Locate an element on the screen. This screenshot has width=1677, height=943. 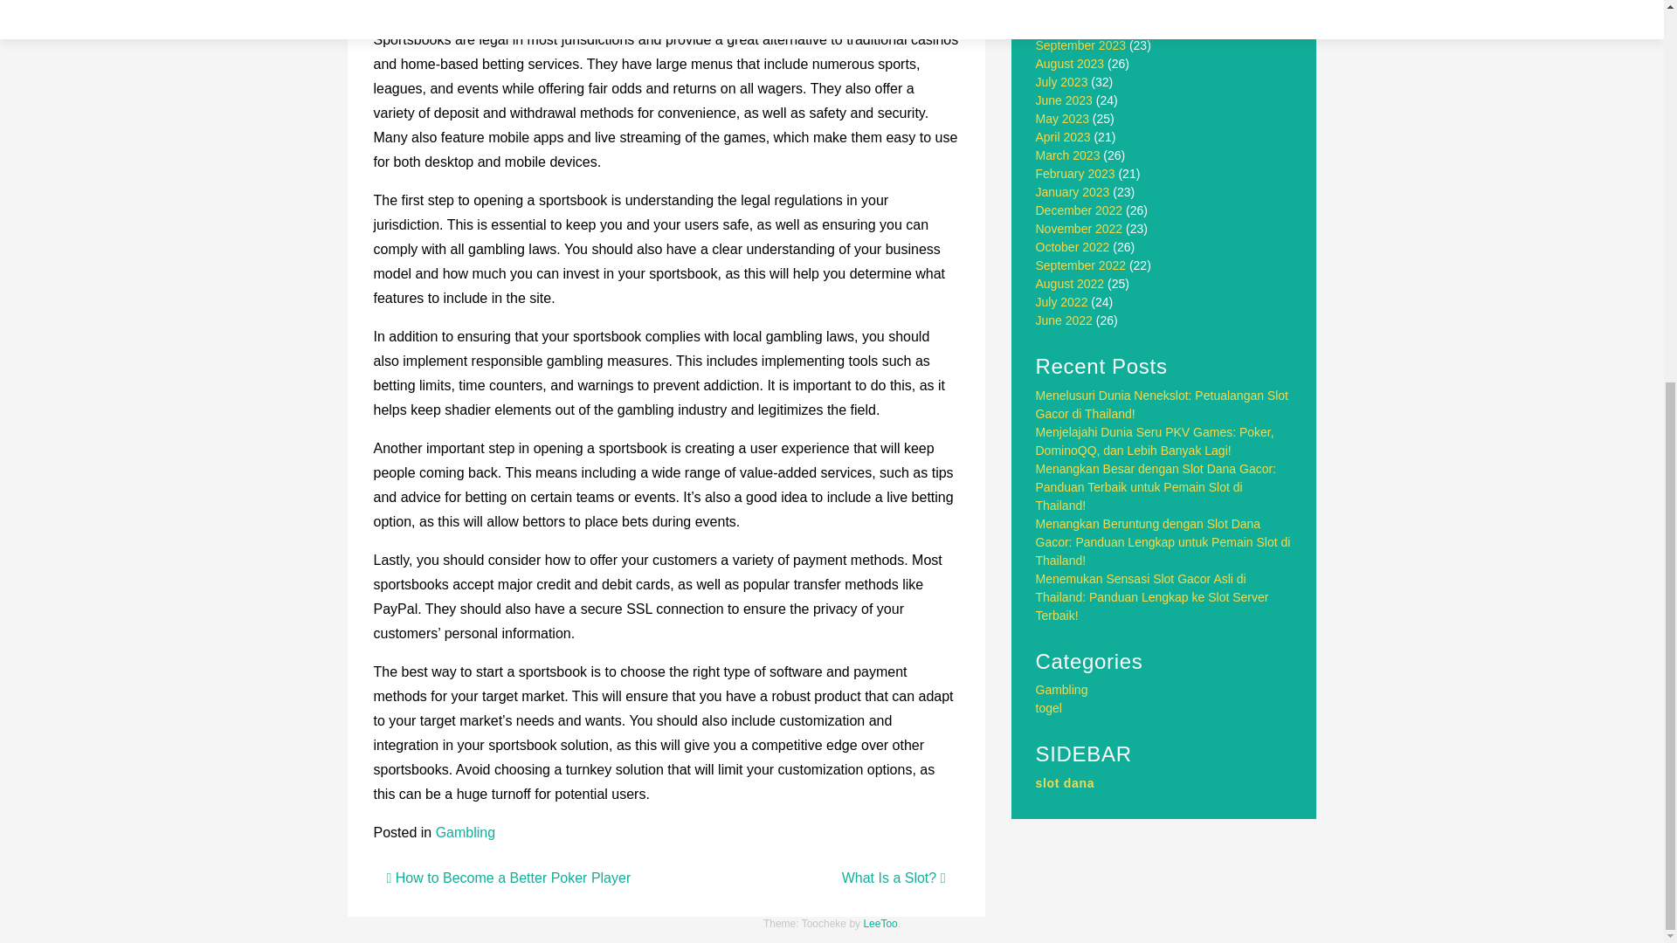
May 2023 is located at coordinates (1062, 119).